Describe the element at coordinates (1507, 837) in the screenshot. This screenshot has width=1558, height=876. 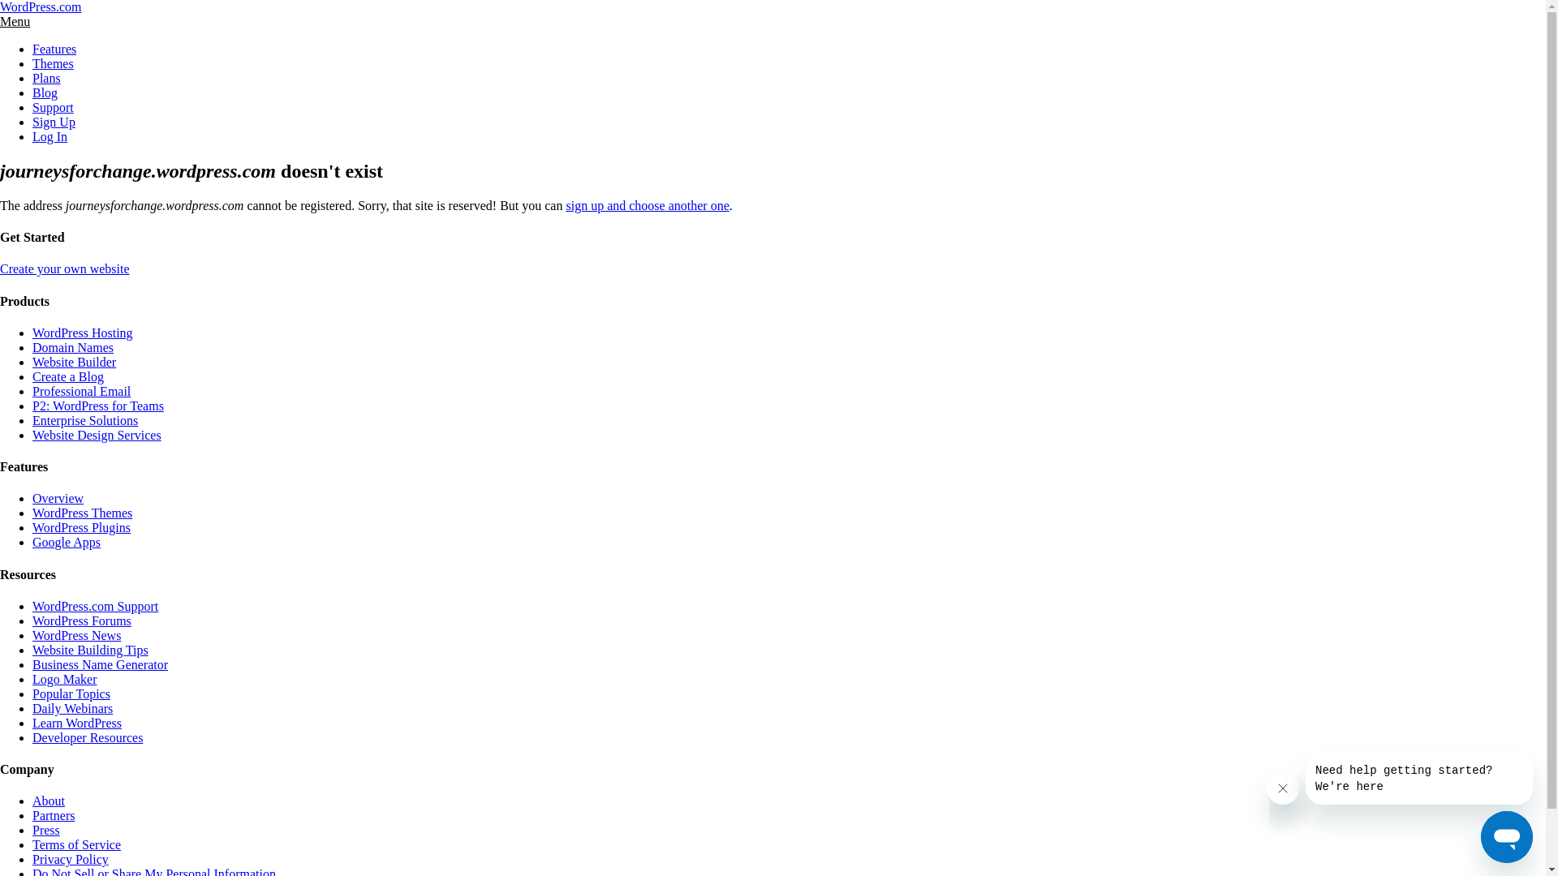
I see `Button to launch messaging window` at that location.